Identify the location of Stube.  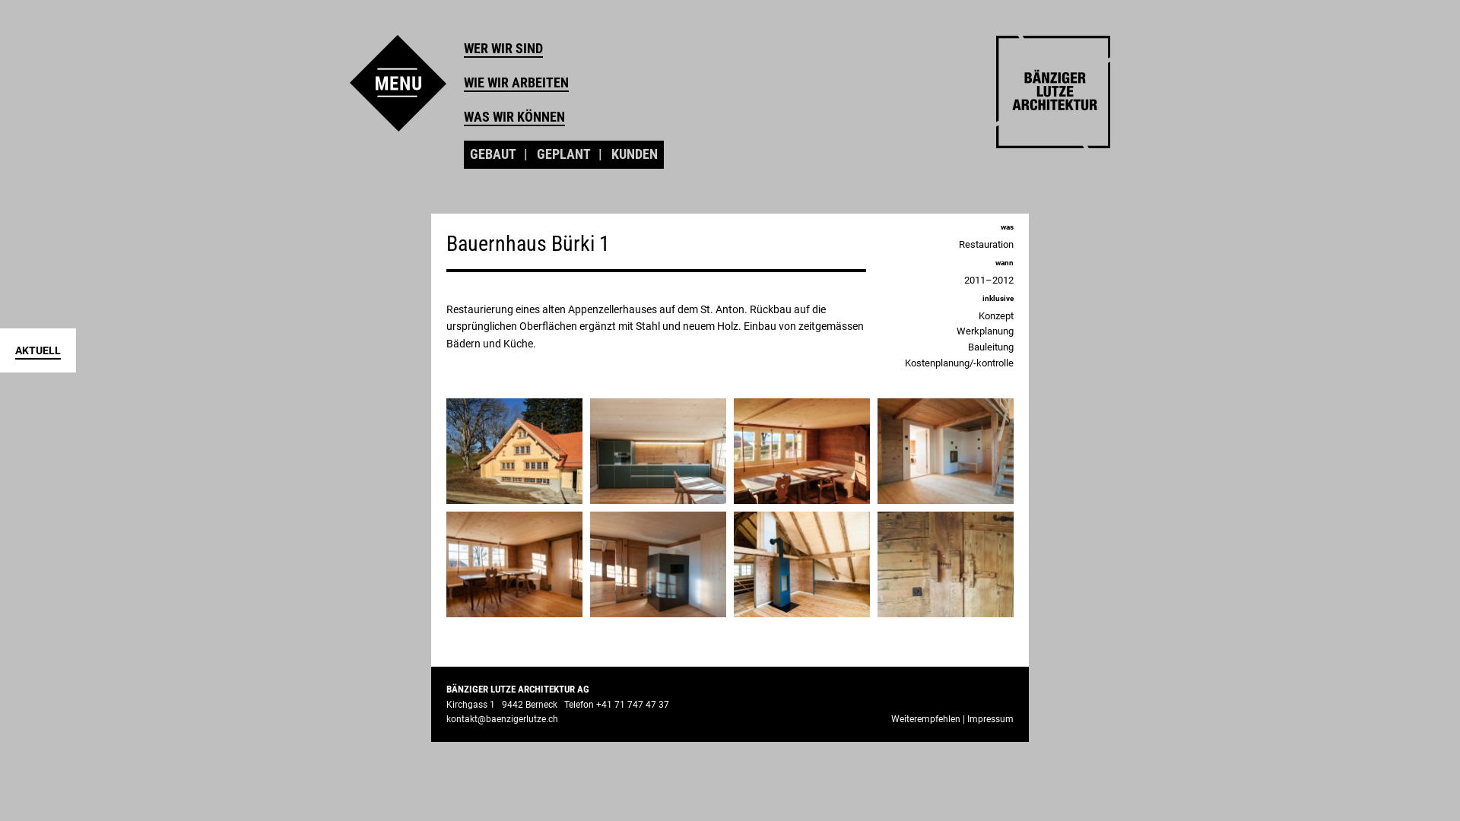
(514, 564).